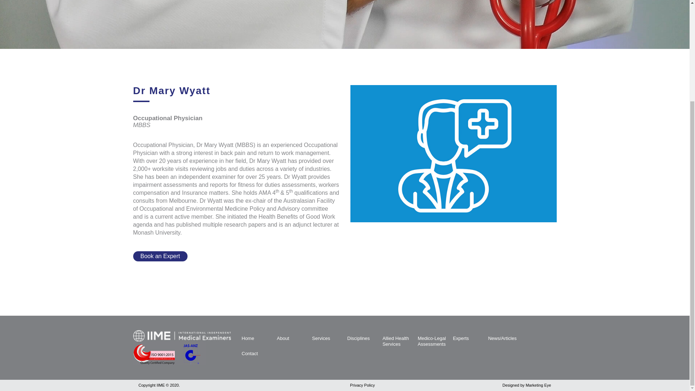 The height and width of the screenshot is (391, 695). Describe the element at coordinates (362, 385) in the screenshot. I see `Privacy Policy` at that location.